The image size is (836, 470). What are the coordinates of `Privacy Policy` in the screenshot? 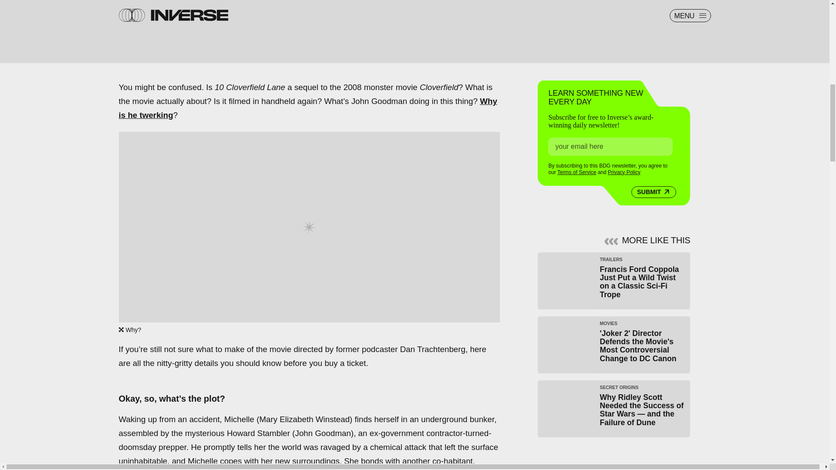 It's located at (624, 172).